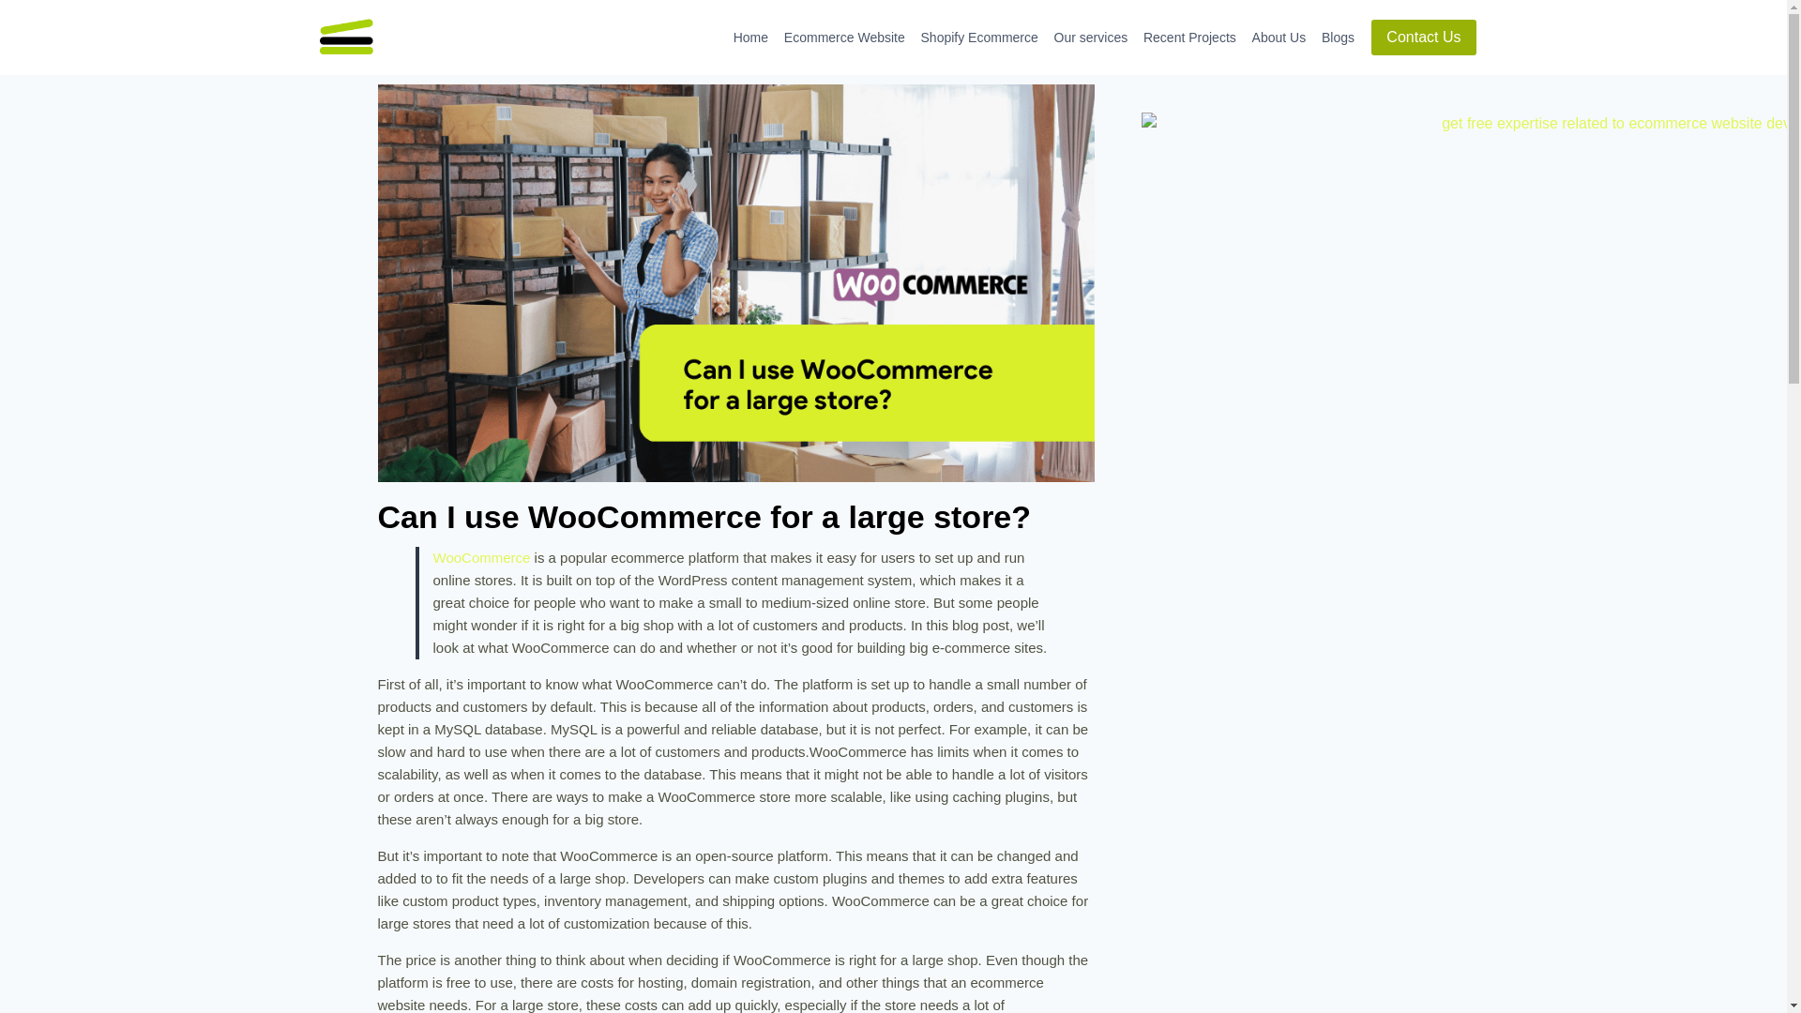 The image size is (1801, 1013). I want to click on Our services, so click(1090, 38).